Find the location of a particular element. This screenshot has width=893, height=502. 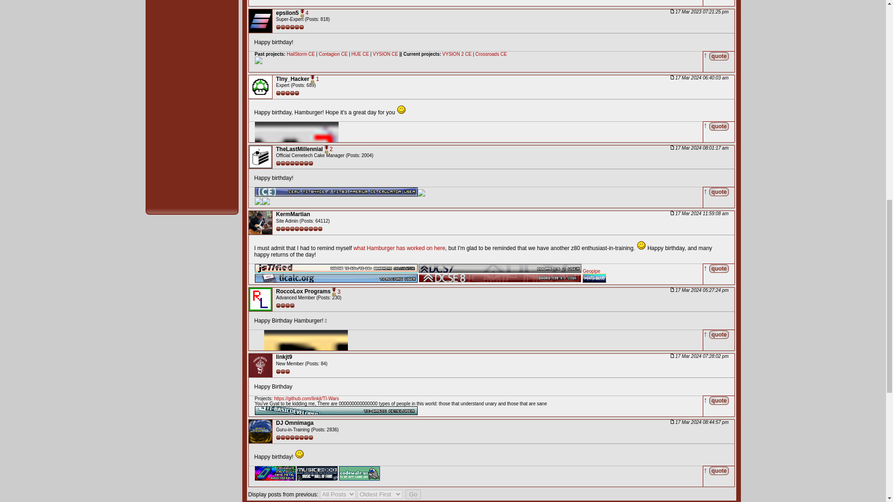

Go is located at coordinates (413, 494).